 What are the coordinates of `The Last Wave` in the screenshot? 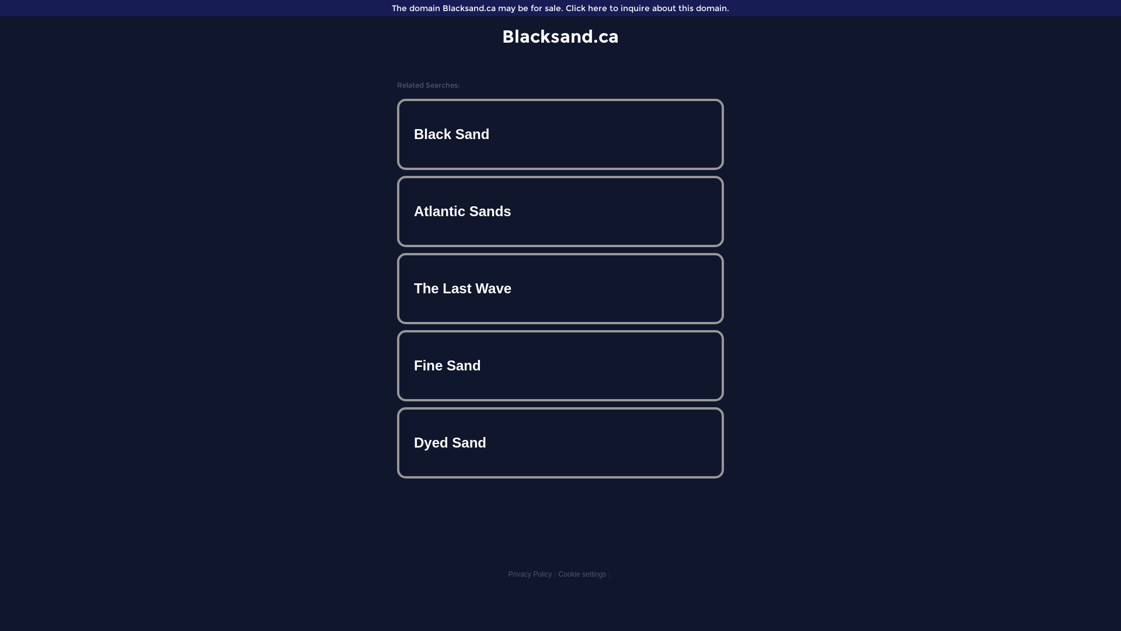 It's located at (560, 289).